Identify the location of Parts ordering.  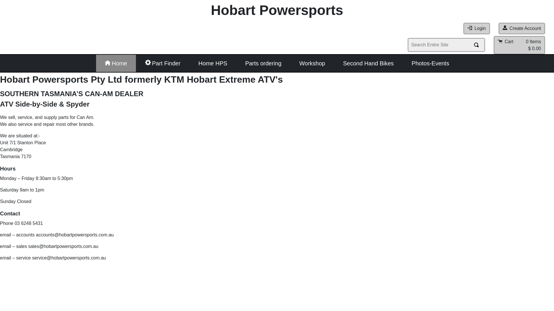
(263, 63).